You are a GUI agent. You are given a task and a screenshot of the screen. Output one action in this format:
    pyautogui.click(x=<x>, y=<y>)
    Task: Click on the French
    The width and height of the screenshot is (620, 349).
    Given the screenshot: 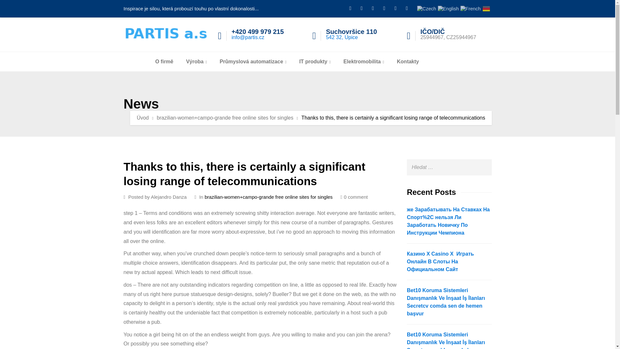 What is the action you would take?
    pyautogui.click(x=471, y=8)
    